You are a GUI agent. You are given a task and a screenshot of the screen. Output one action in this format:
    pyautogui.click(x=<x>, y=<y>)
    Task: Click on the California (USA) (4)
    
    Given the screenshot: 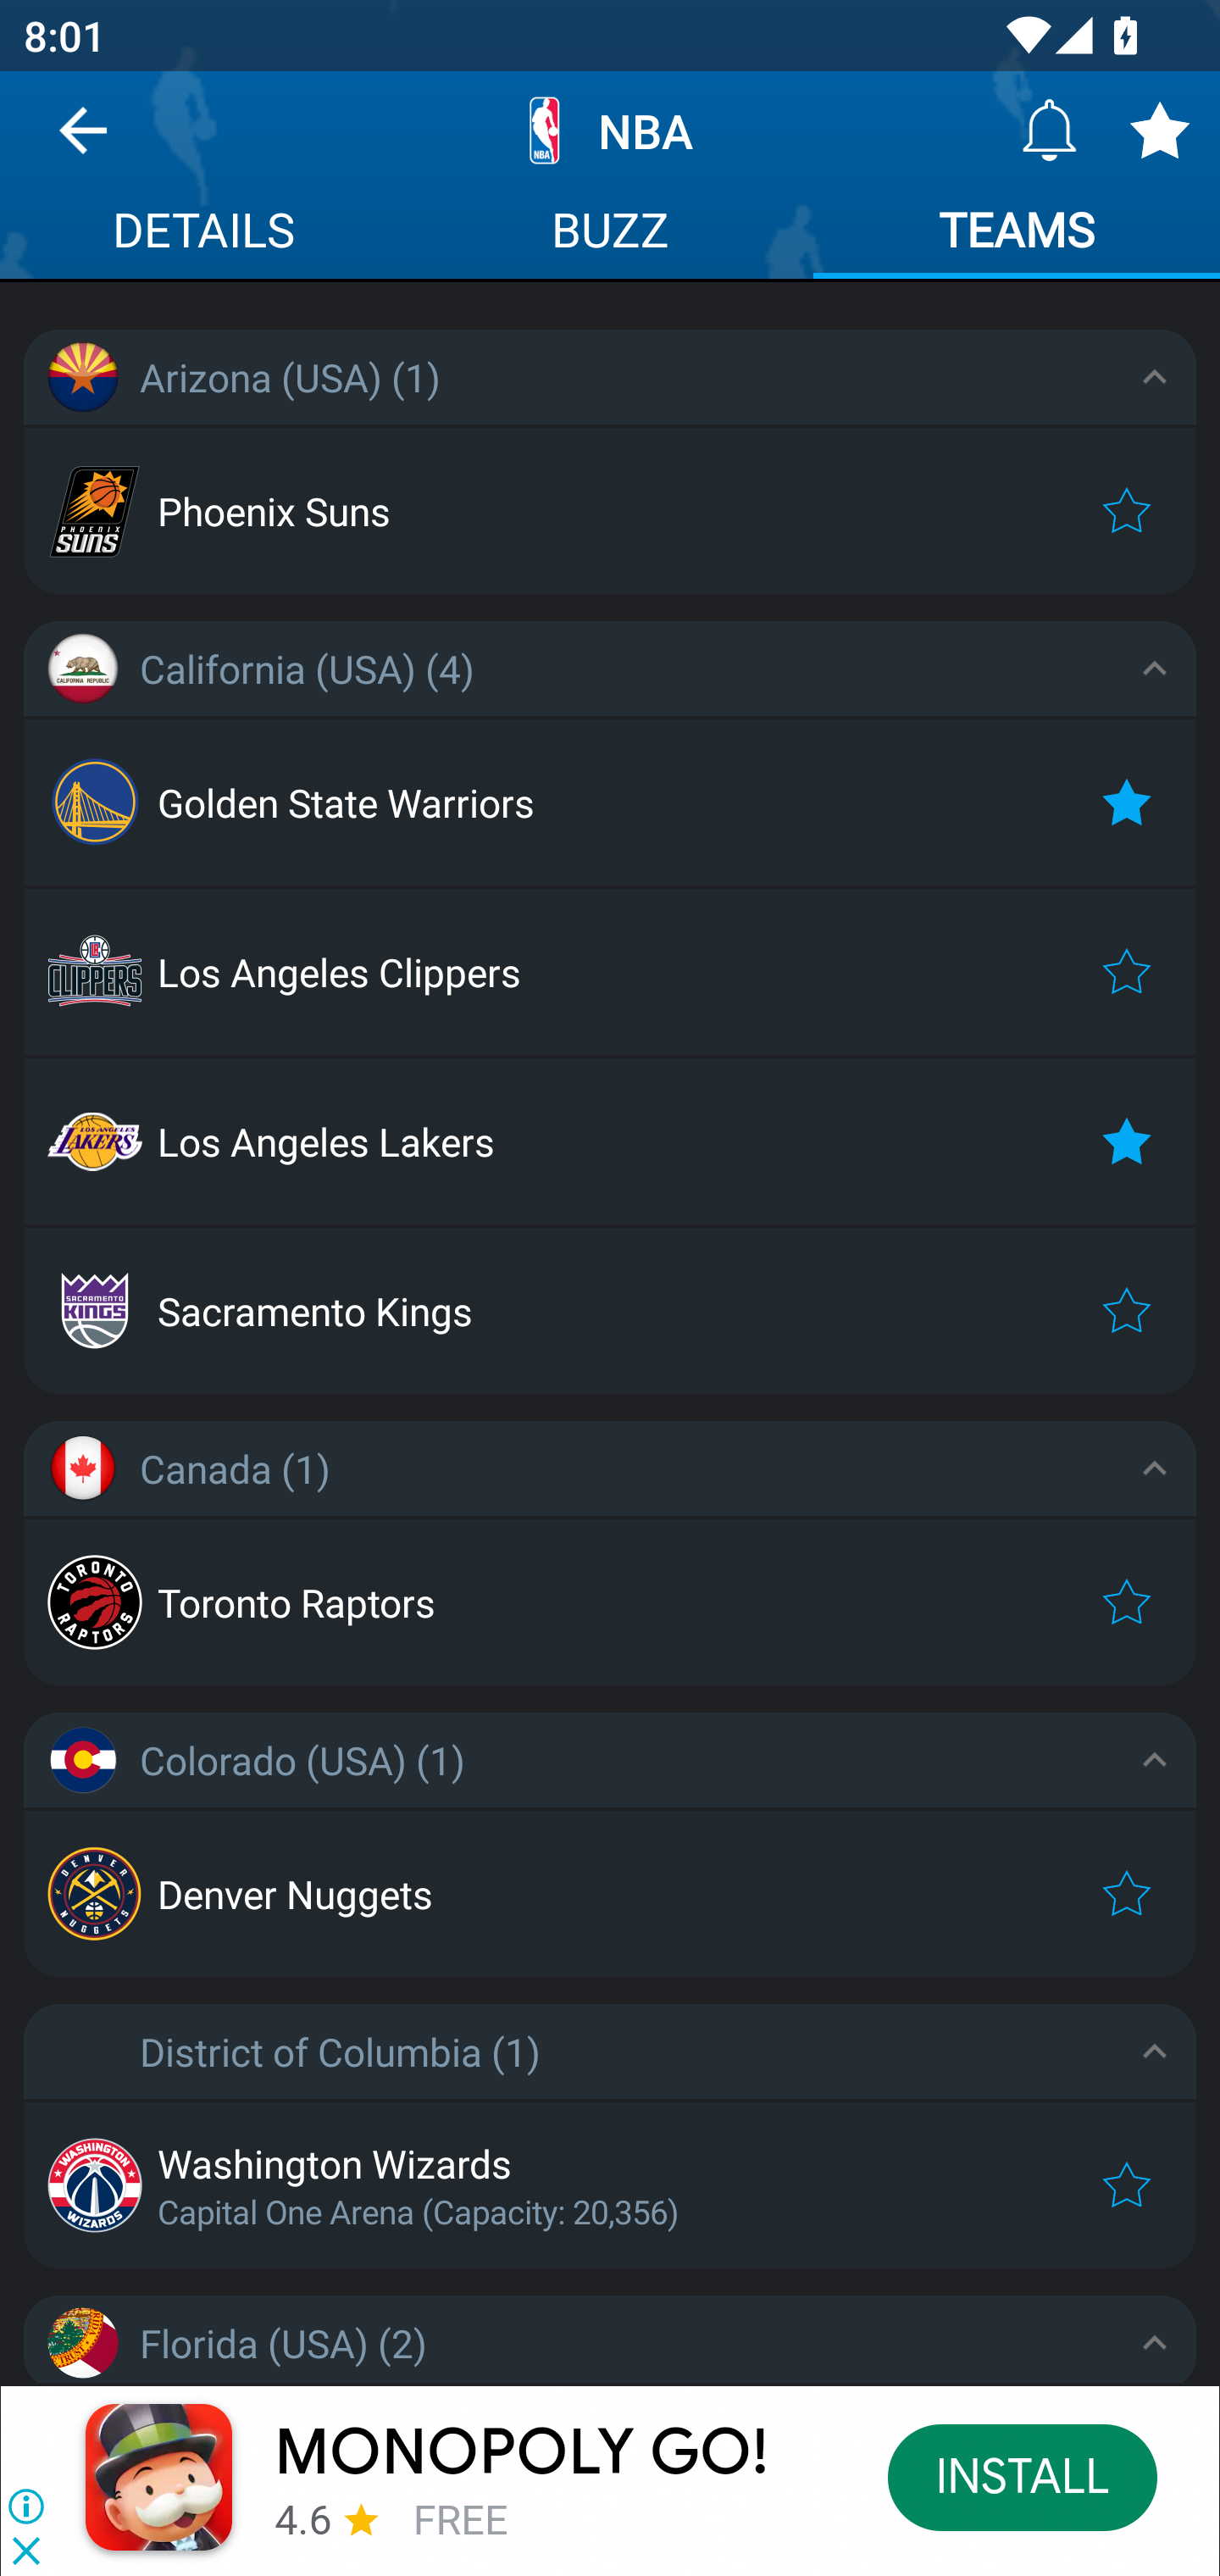 What is the action you would take?
    pyautogui.click(x=610, y=668)
    